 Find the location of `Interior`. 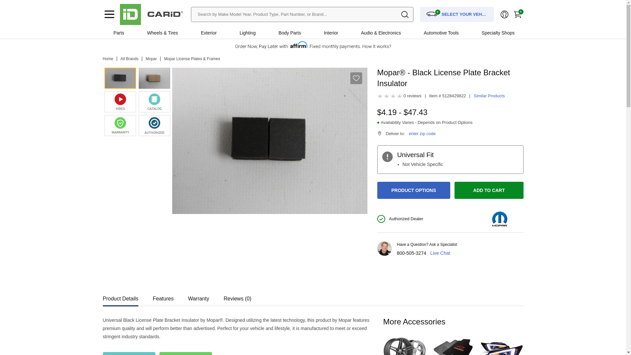

Interior is located at coordinates (331, 33).